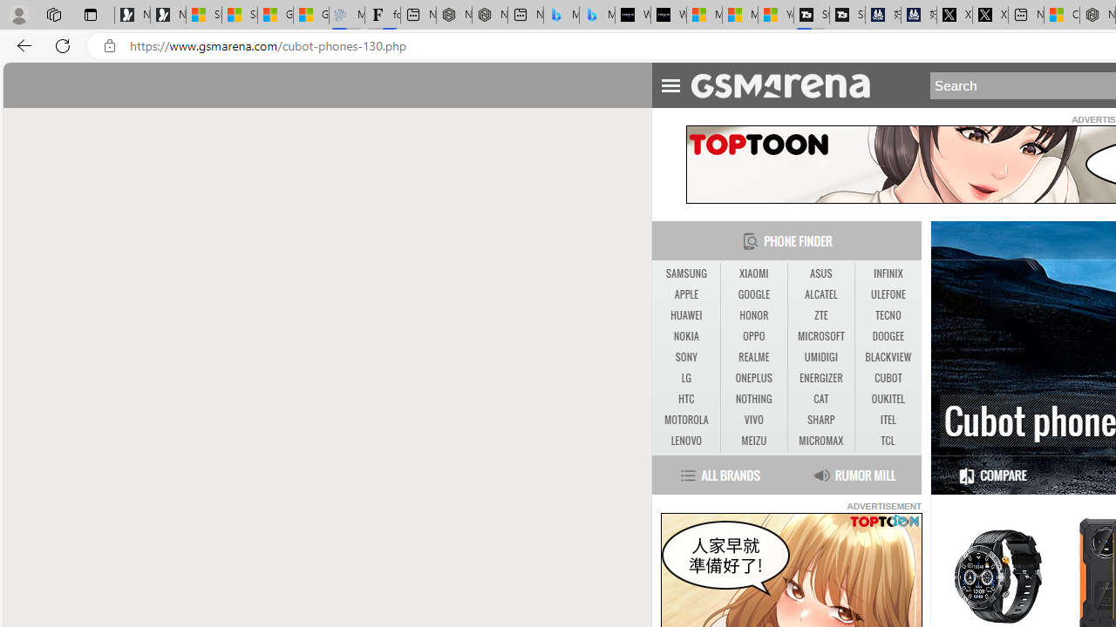  I want to click on SONY, so click(685, 358).